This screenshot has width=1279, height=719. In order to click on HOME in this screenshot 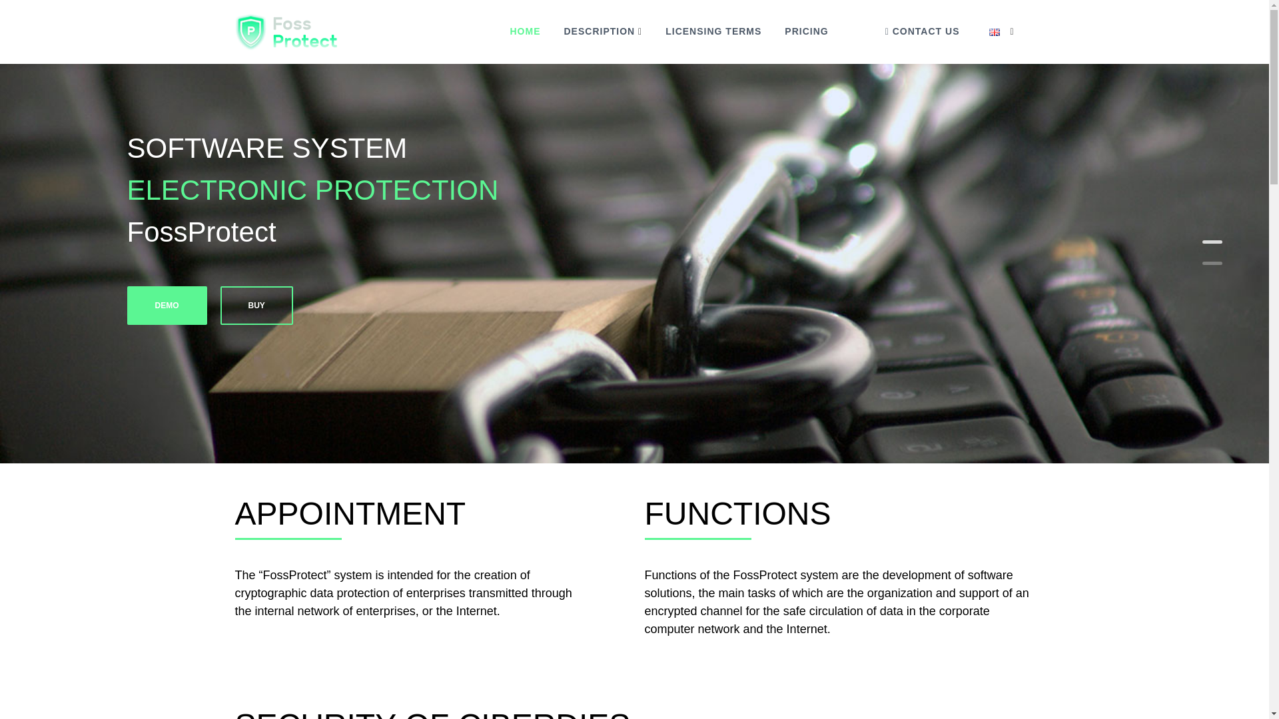, I will do `click(524, 31)`.